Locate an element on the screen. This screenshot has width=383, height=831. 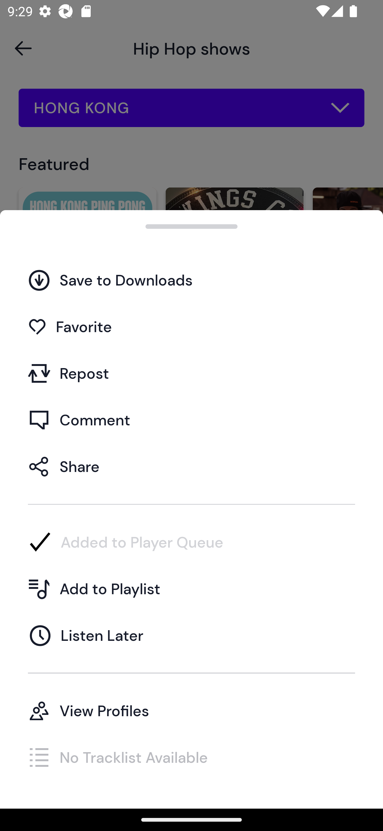
Save to Downloads is located at coordinates (191, 280).